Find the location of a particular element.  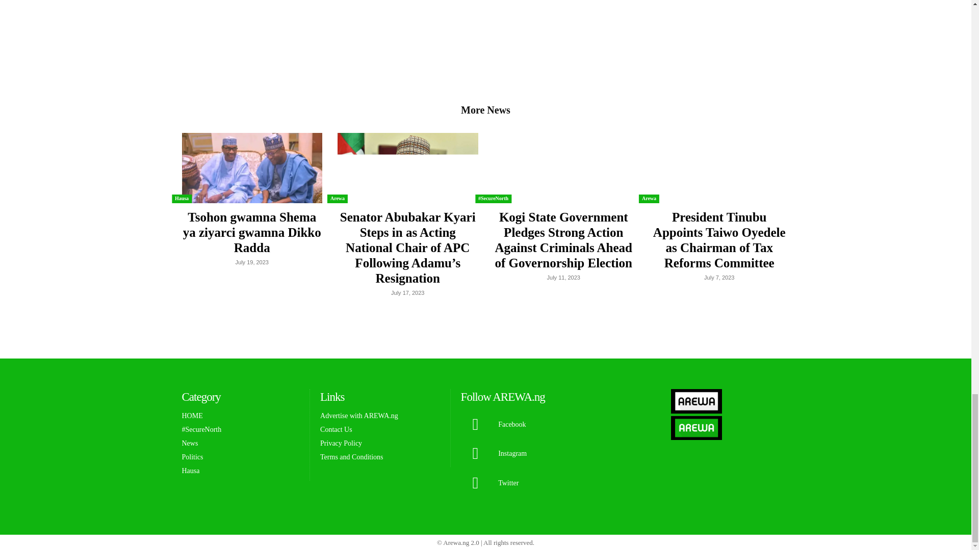

Arewa is located at coordinates (337, 199).